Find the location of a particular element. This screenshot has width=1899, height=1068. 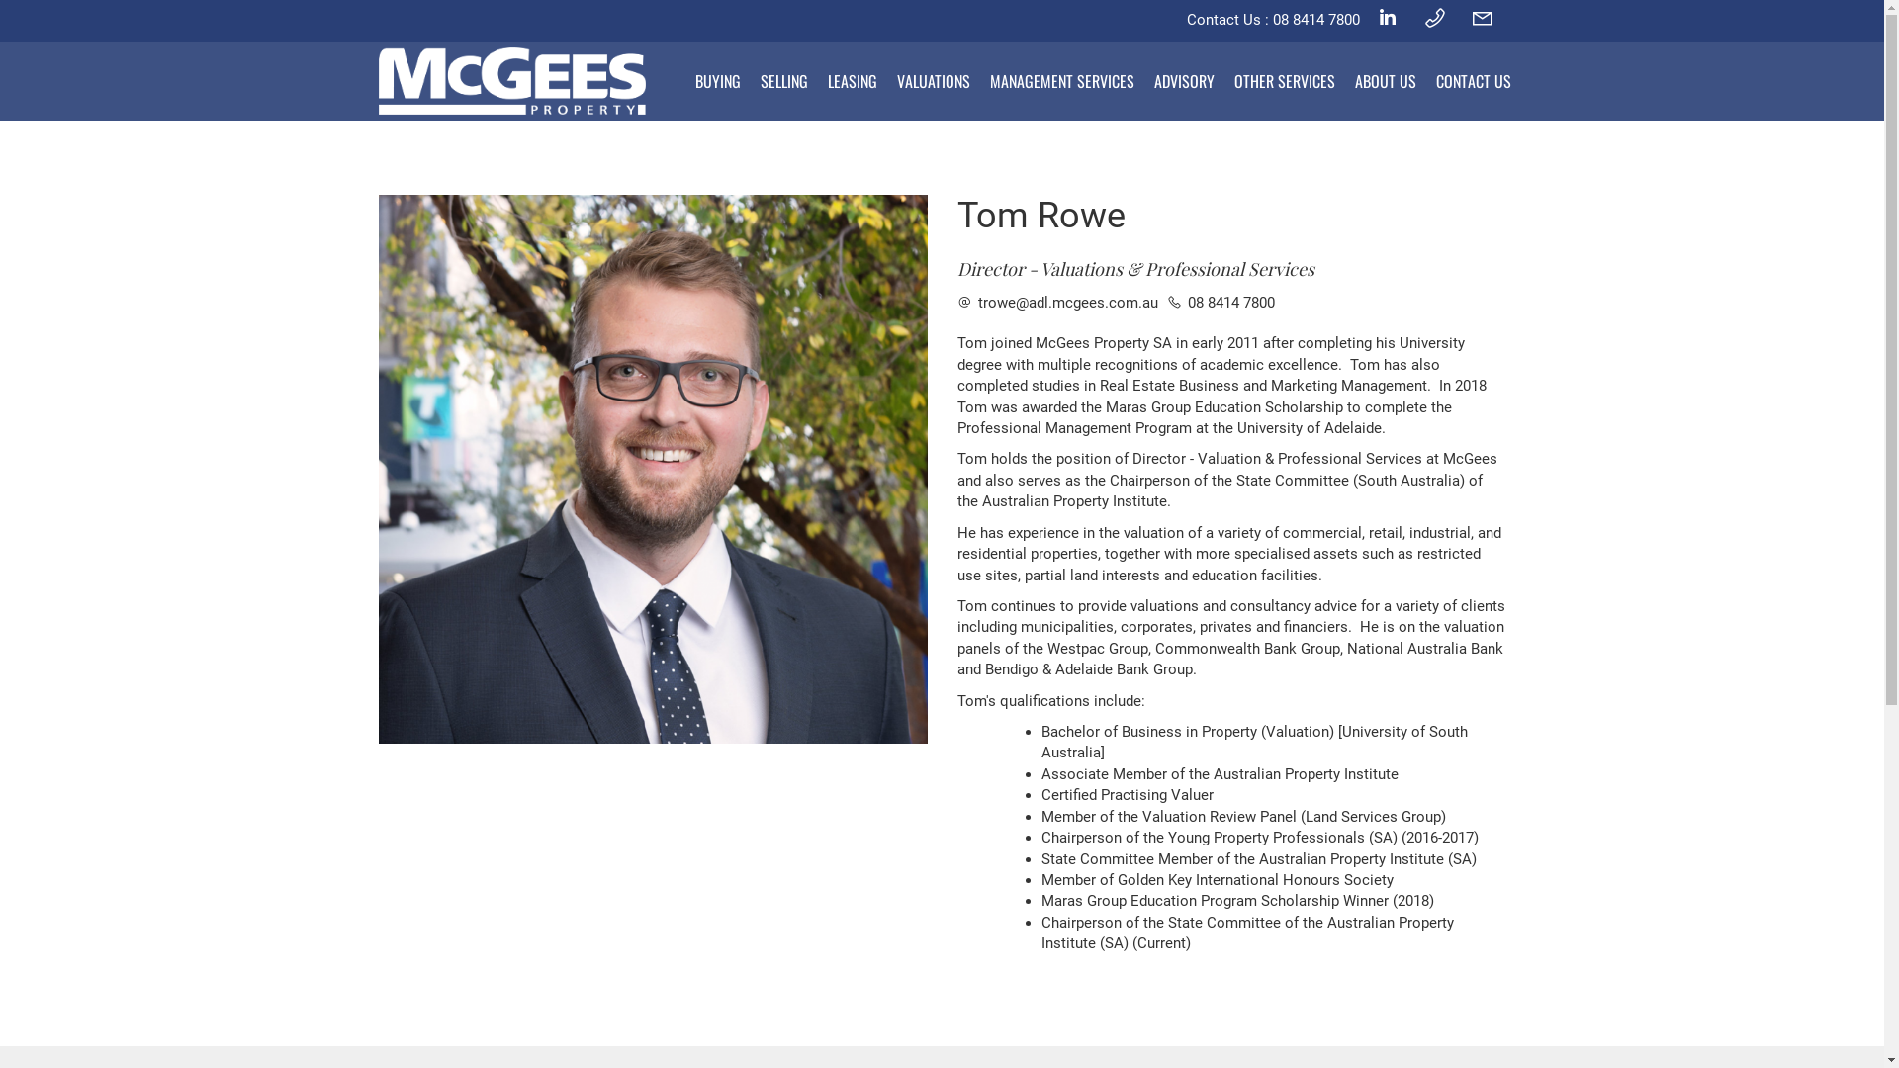

SELLING is located at coordinates (783, 81).